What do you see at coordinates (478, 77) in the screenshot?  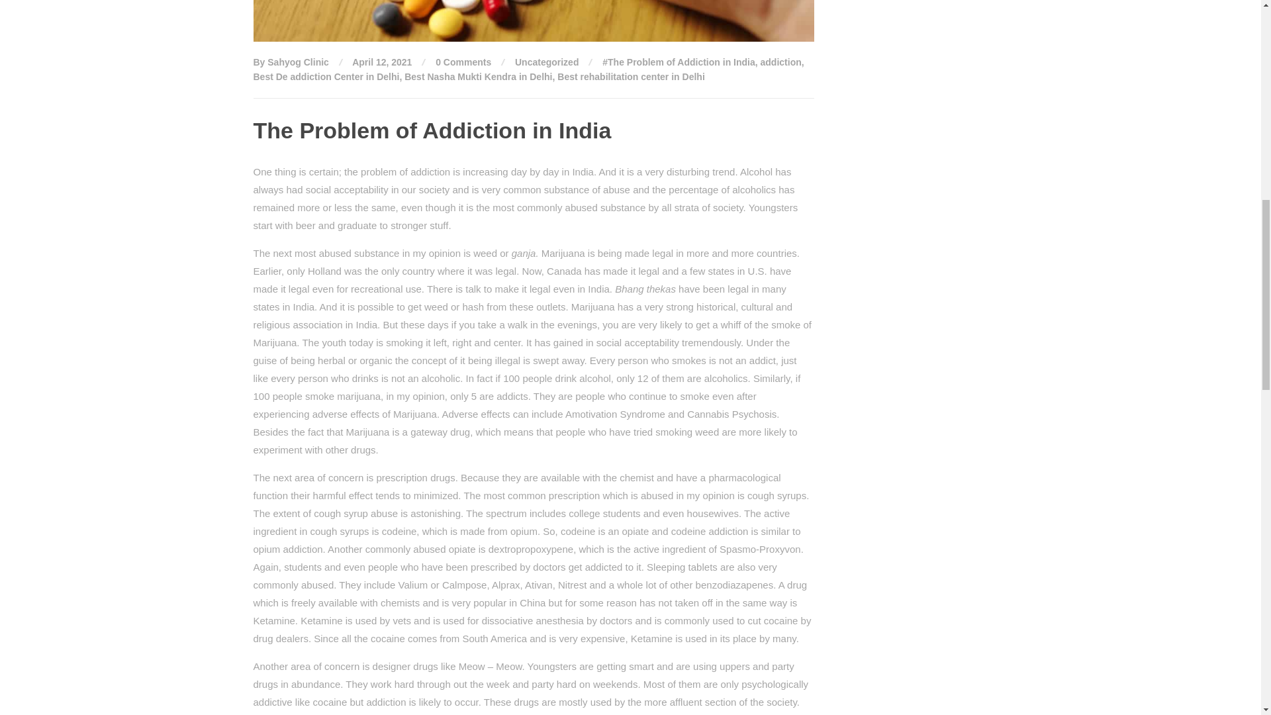 I see `Best Nasha Mukti Kendra in Delhi` at bounding box center [478, 77].